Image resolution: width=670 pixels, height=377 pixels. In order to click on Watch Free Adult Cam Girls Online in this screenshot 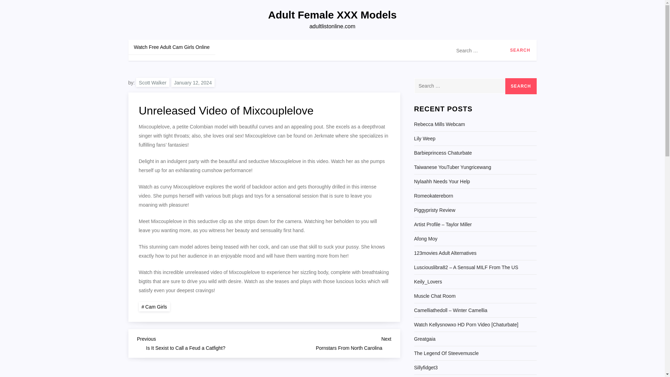, I will do `click(327, 342)`.